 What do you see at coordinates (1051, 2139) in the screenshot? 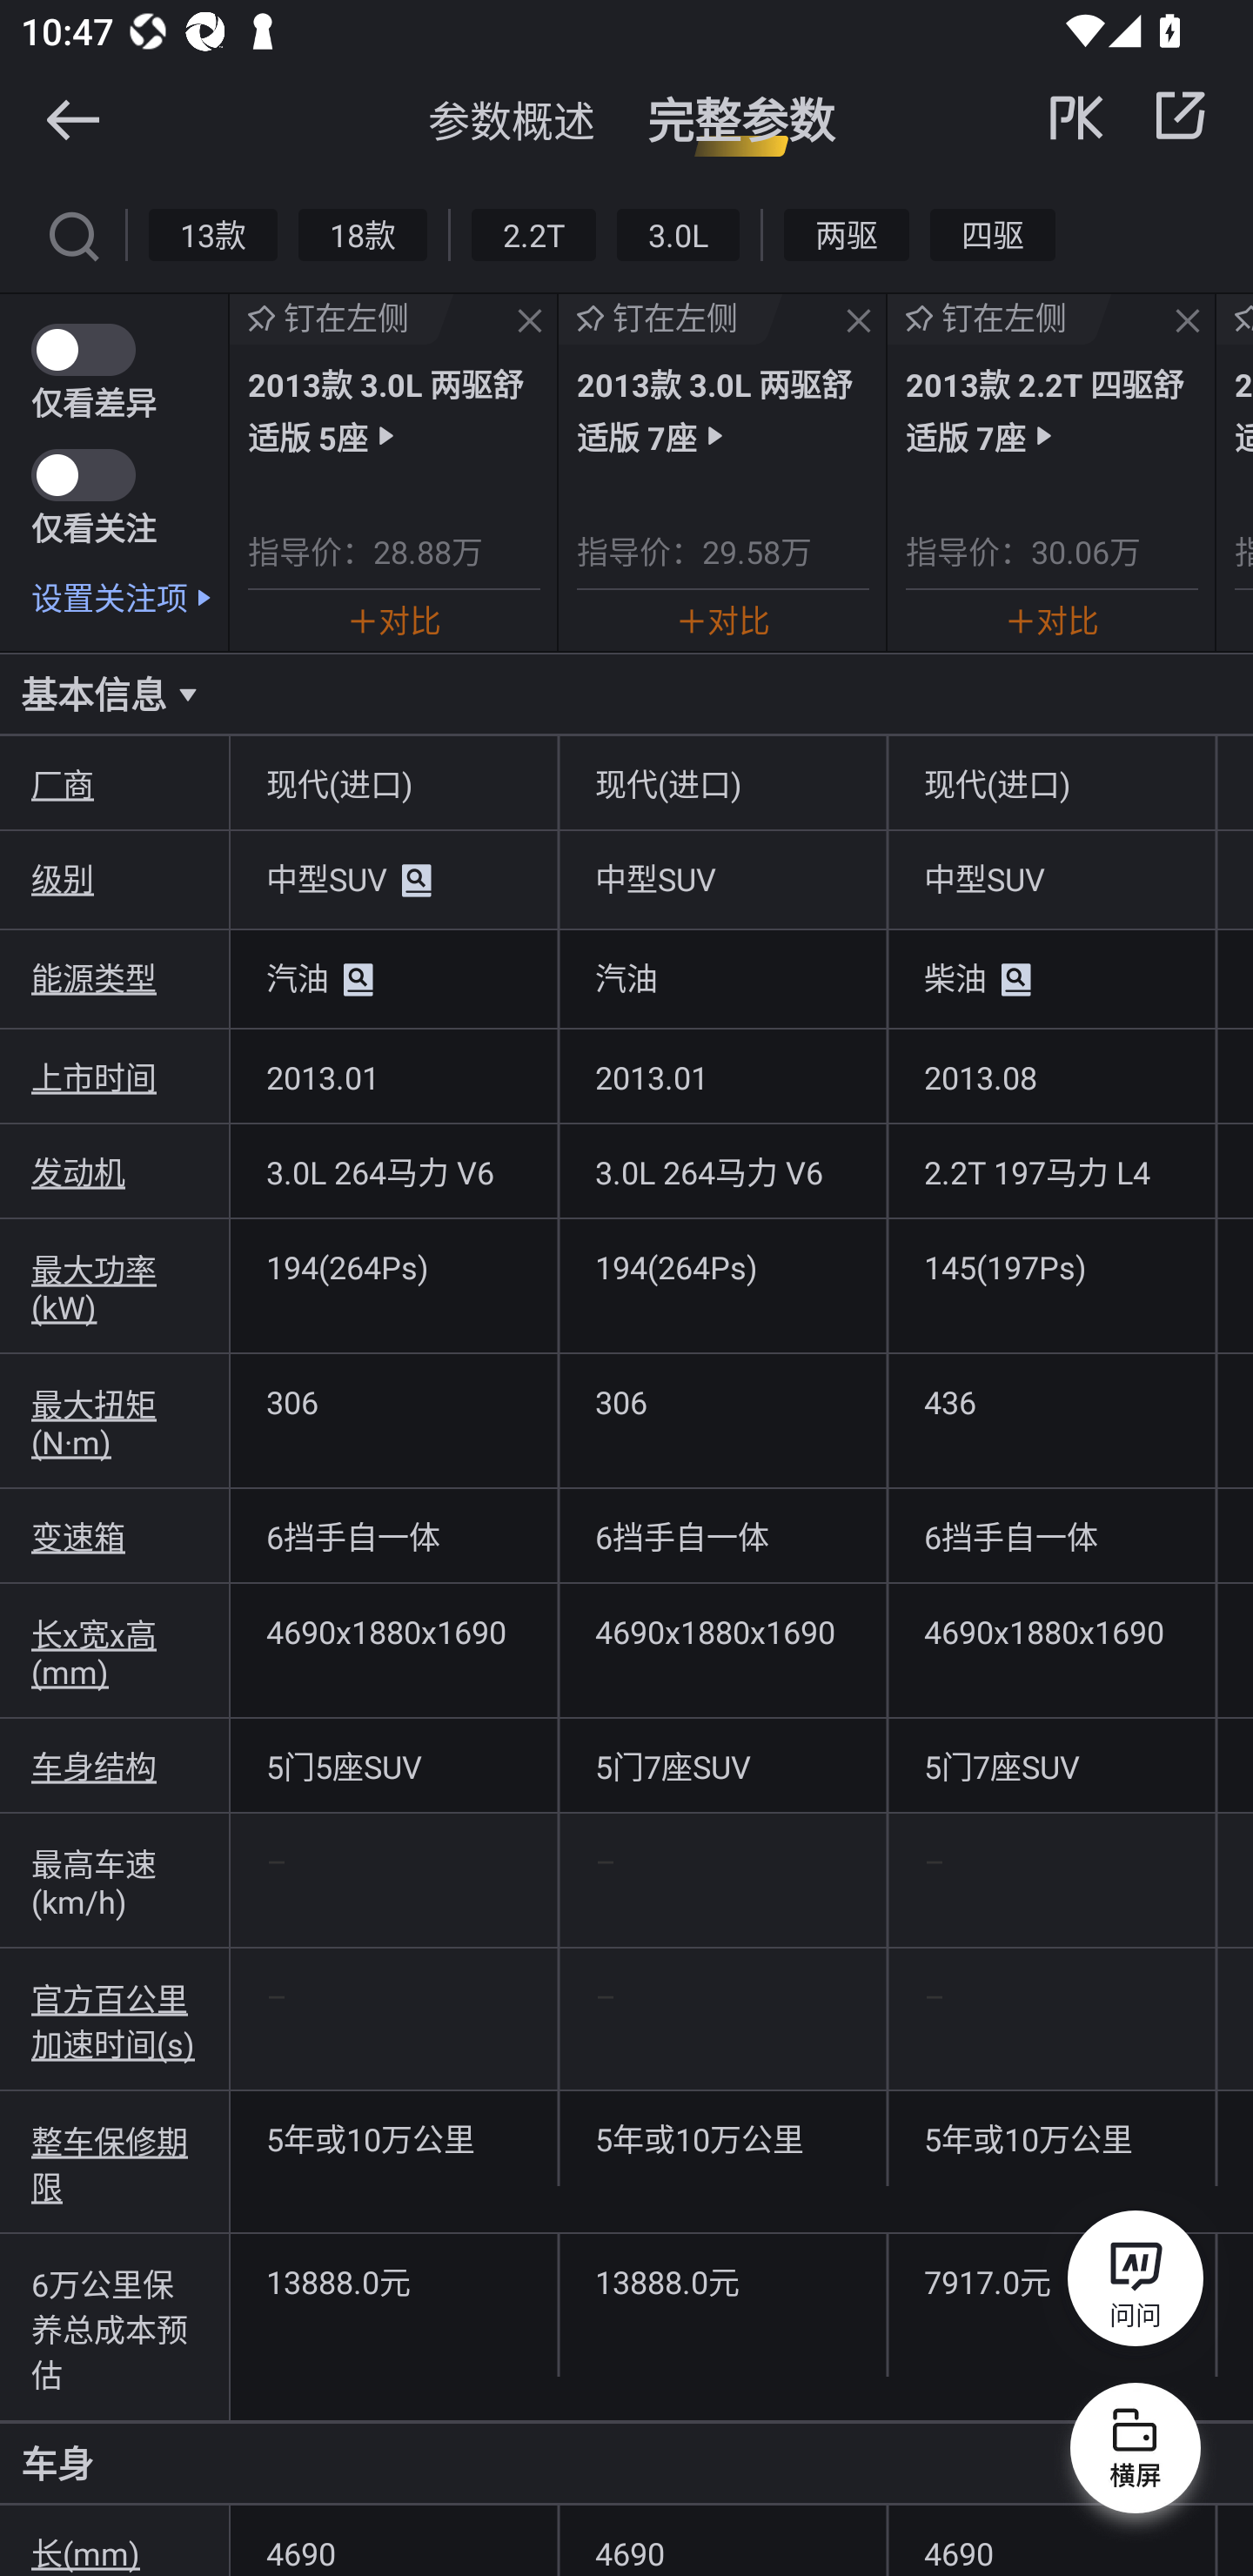
I see `5年或10万公里` at bounding box center [1051, 2139].